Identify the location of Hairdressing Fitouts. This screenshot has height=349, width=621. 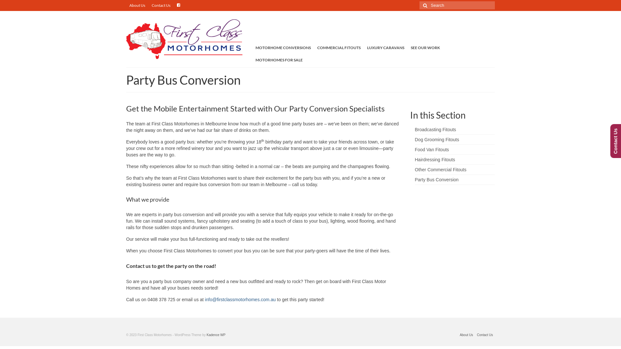
(435, 160).